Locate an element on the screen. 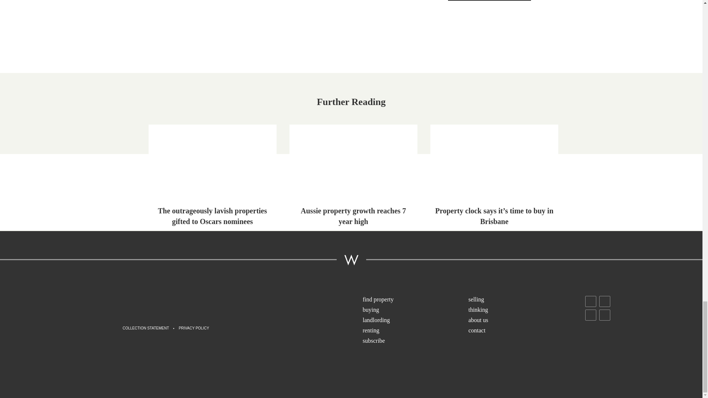  COLLECTION STATEMENT is located at coordinates (146, 329).